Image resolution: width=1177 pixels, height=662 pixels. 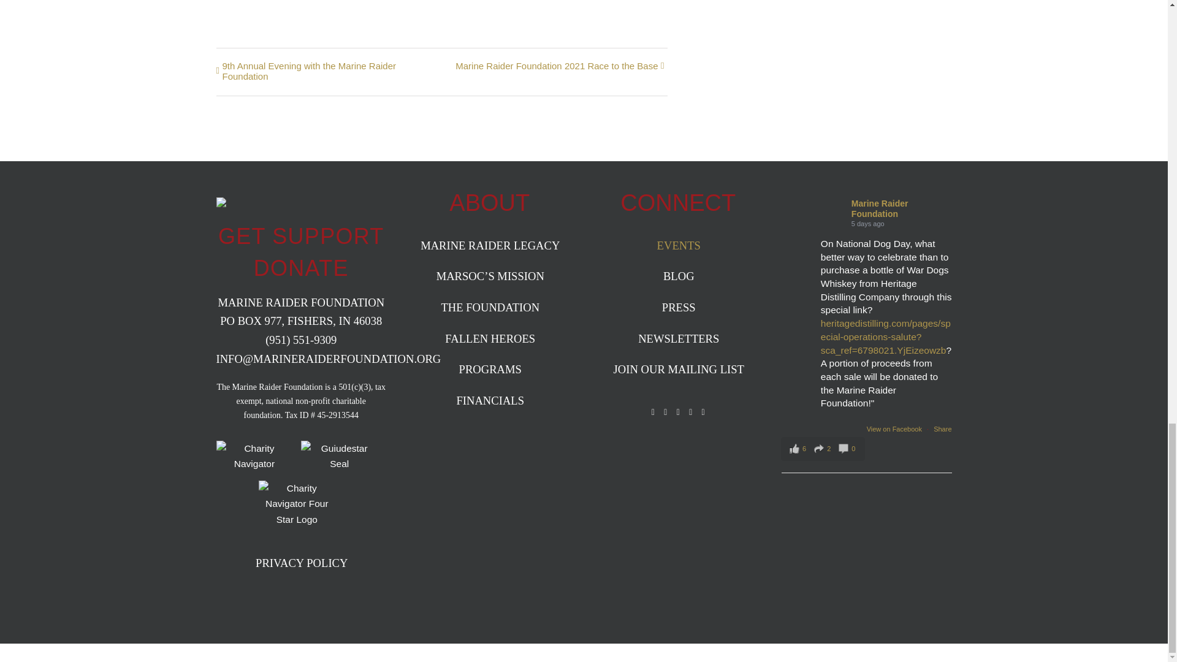 What do you see at coordinates (895, 429) in the screenshot?
I see `View on Facebook` at bounding box center [895, 429].